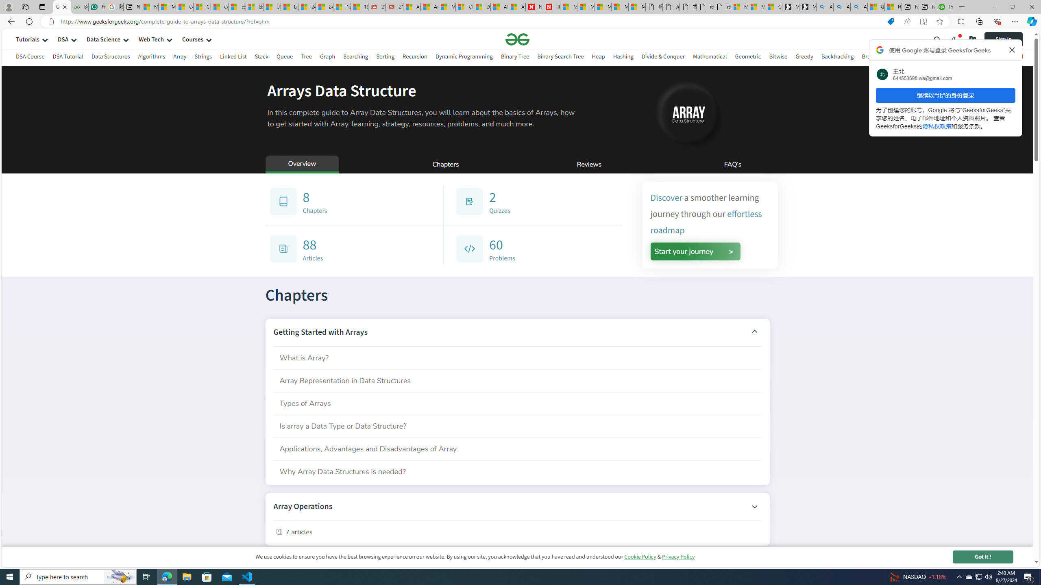 The height and width of the screenshot is (585, 1041). I want to click on Mathematical, so click(709, 56).